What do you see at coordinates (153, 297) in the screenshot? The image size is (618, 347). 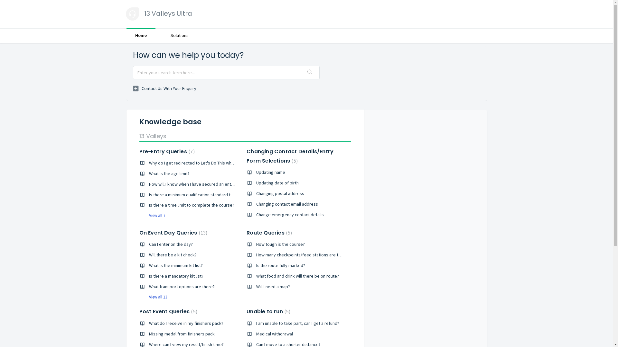 I see `View all 13` at bounding box center [153, 297].